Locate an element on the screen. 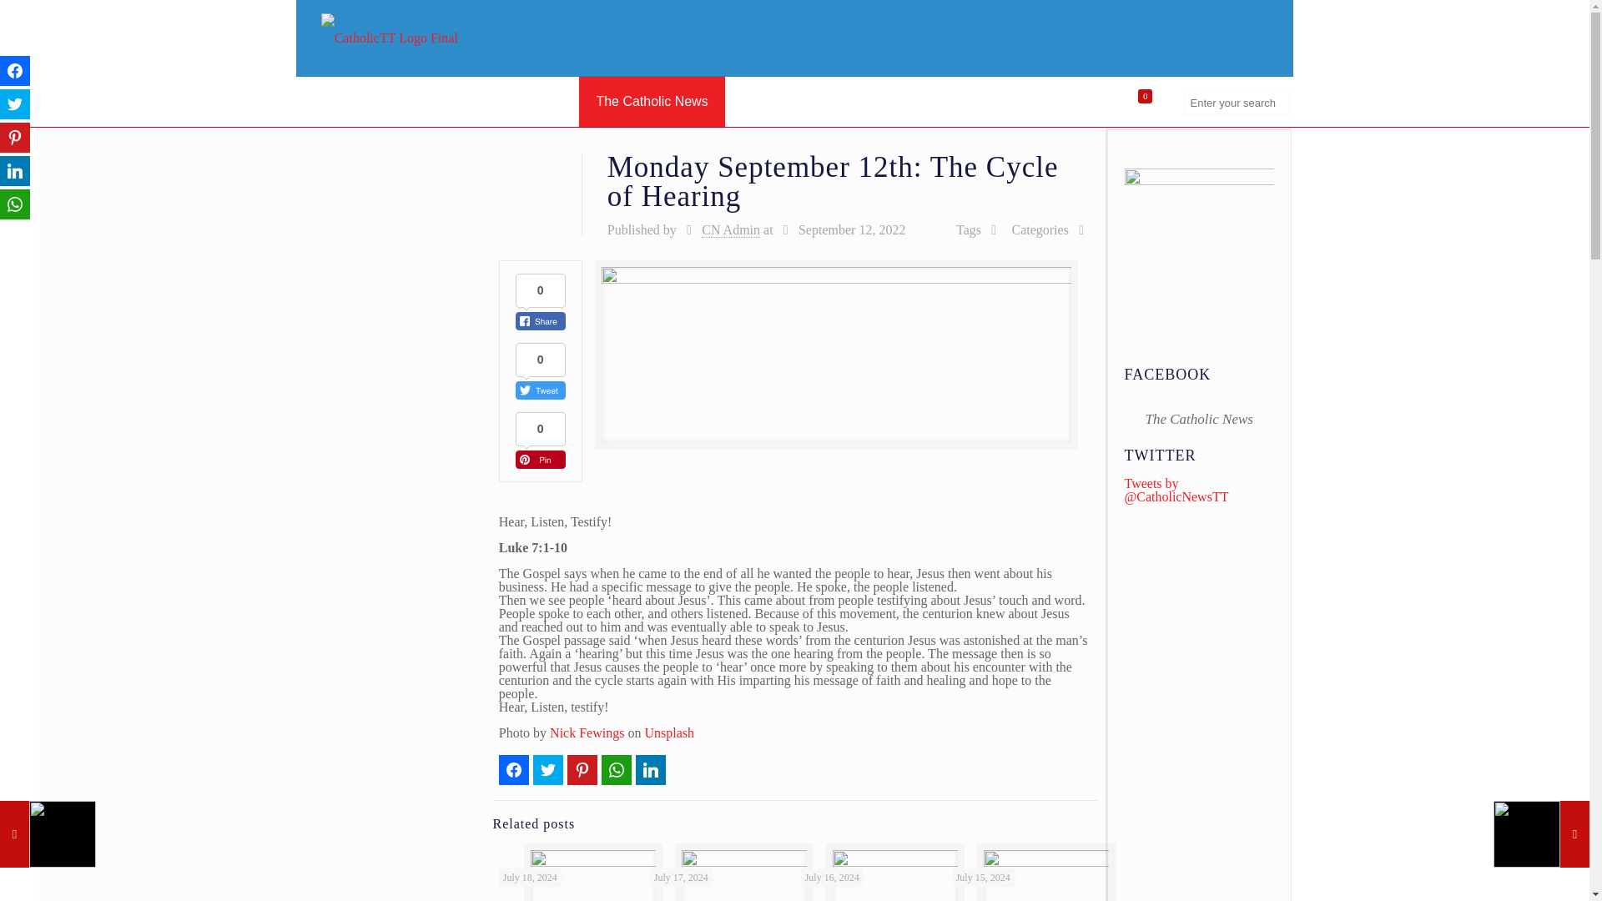  Share on Facebook is located at coordinates (513, 769).